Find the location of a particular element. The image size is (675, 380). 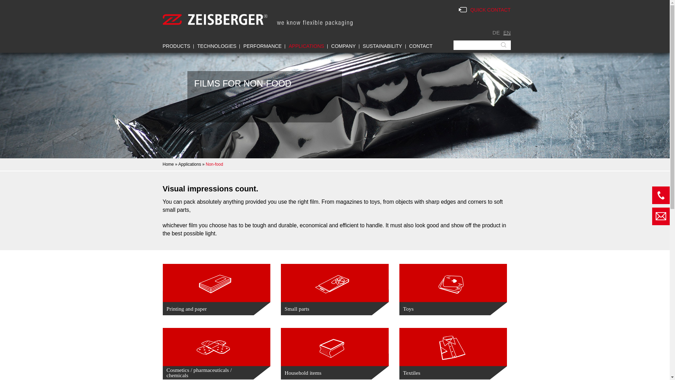

Textiles is located at coordinates (453, 354).